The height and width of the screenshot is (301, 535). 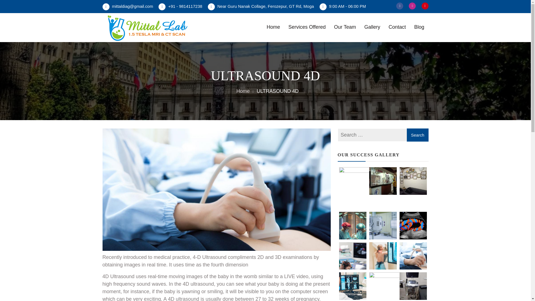 What do you see at coordinates (345, 27) in the screenshot?
I see `Our Team` at bounding box center [345, 27].